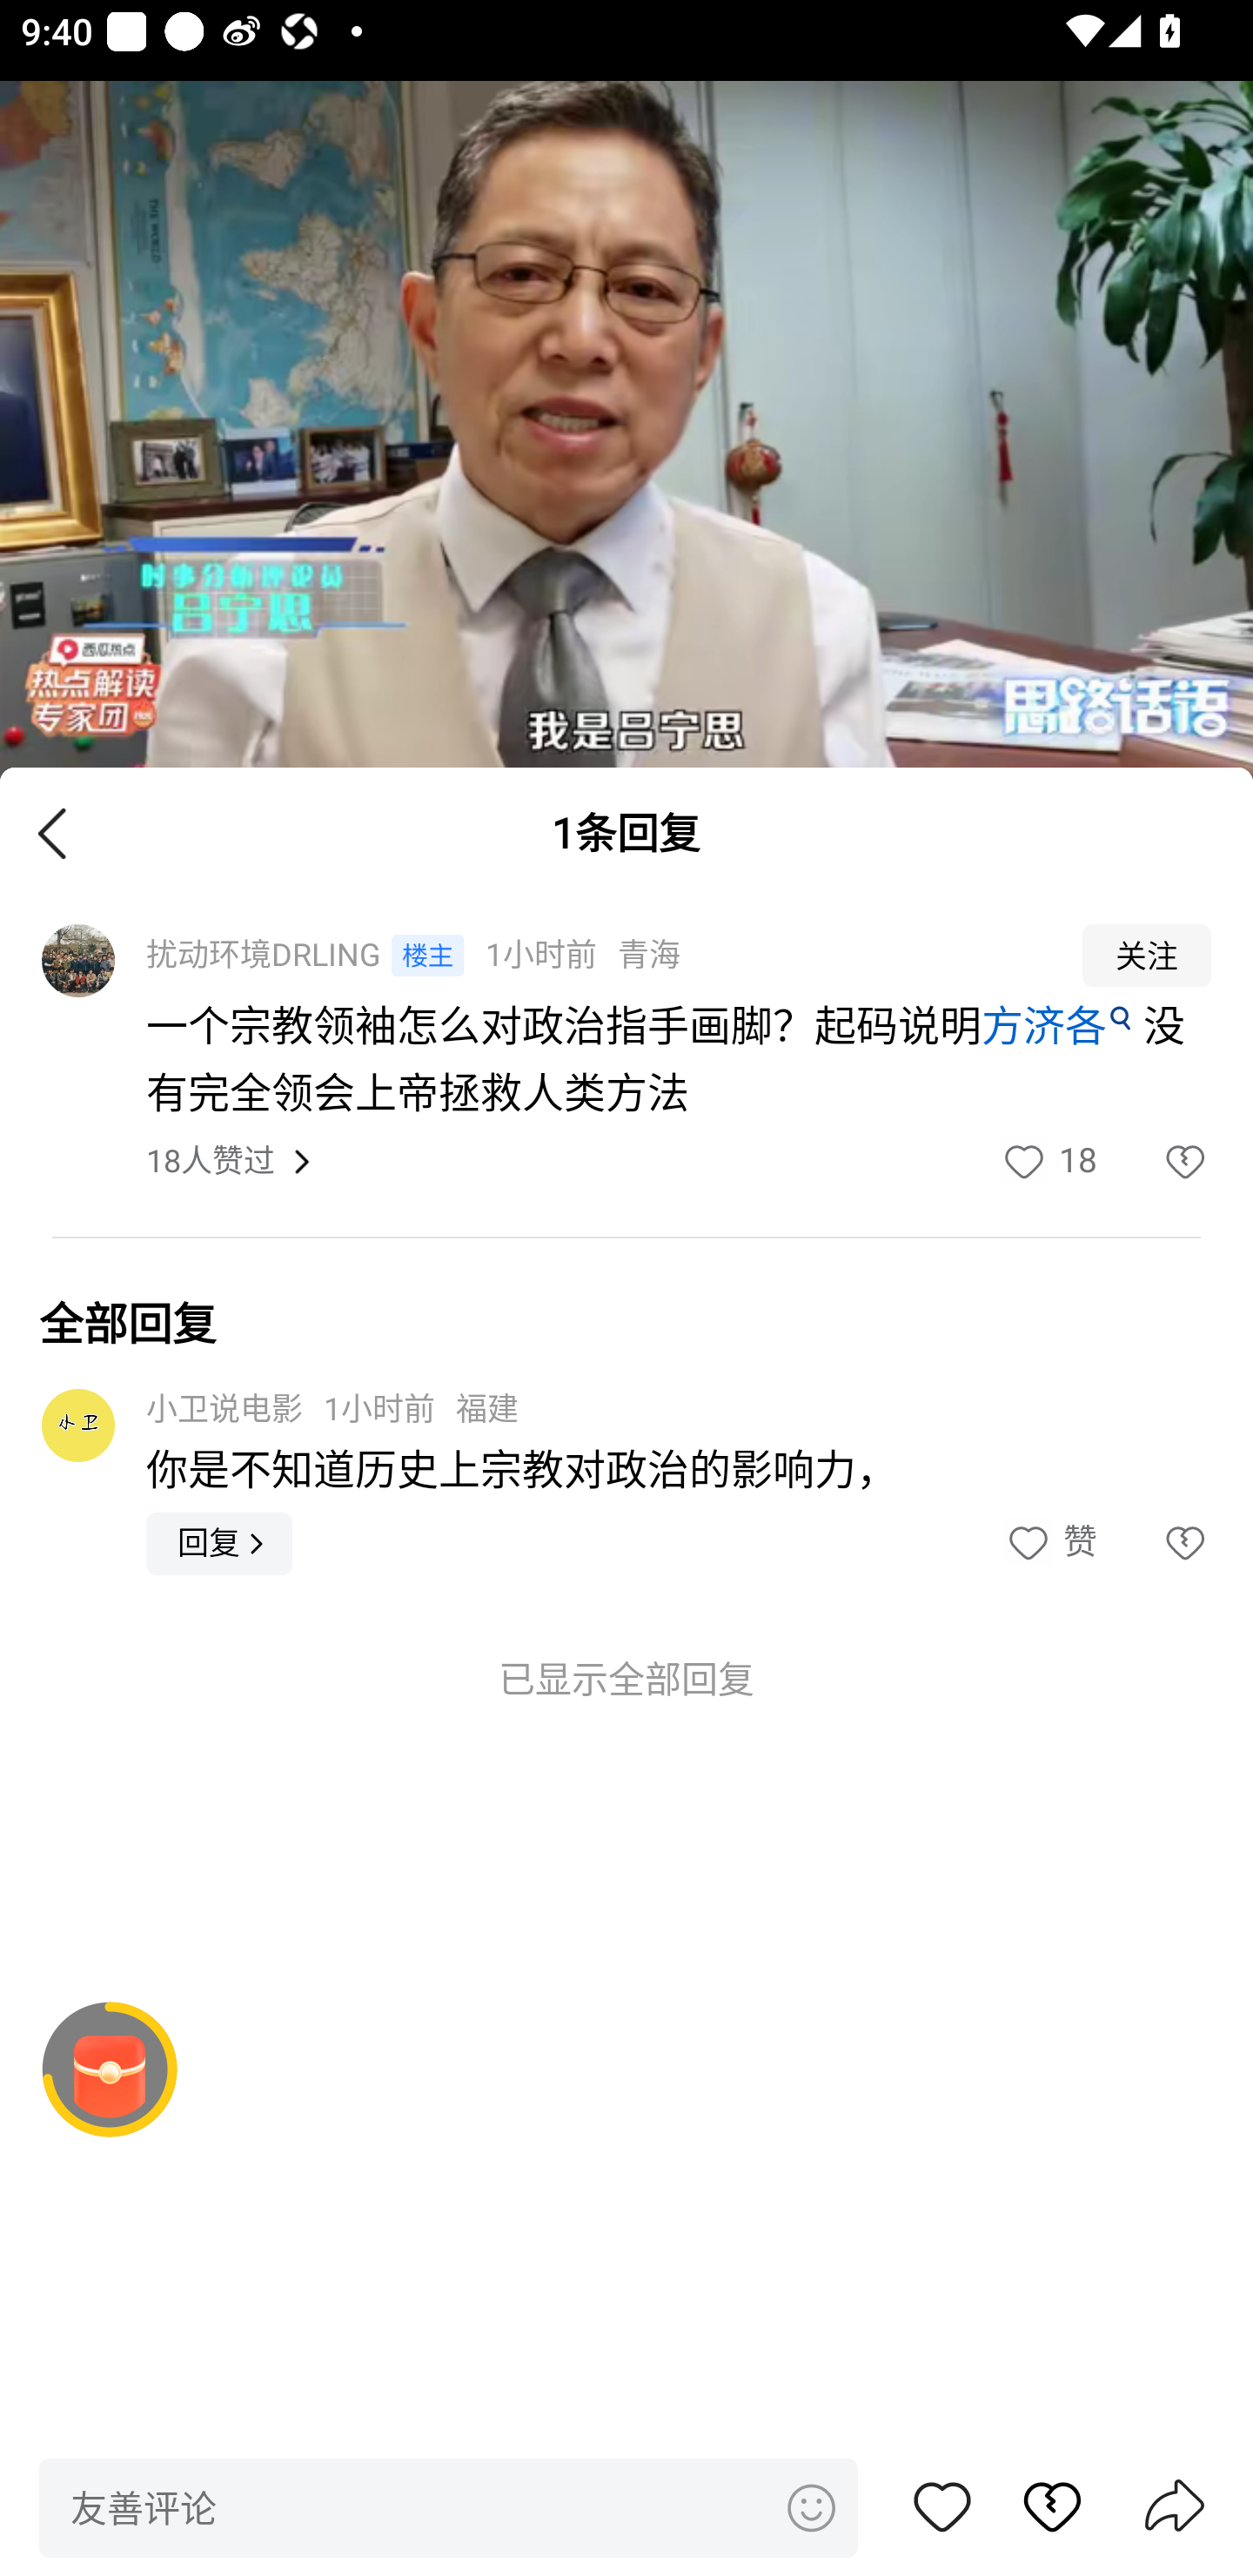 This screenshot has height=2576, width=1253. Describe the element at coordinates (211, 1163) in the screenshot. I see `18人赞过` at that location.